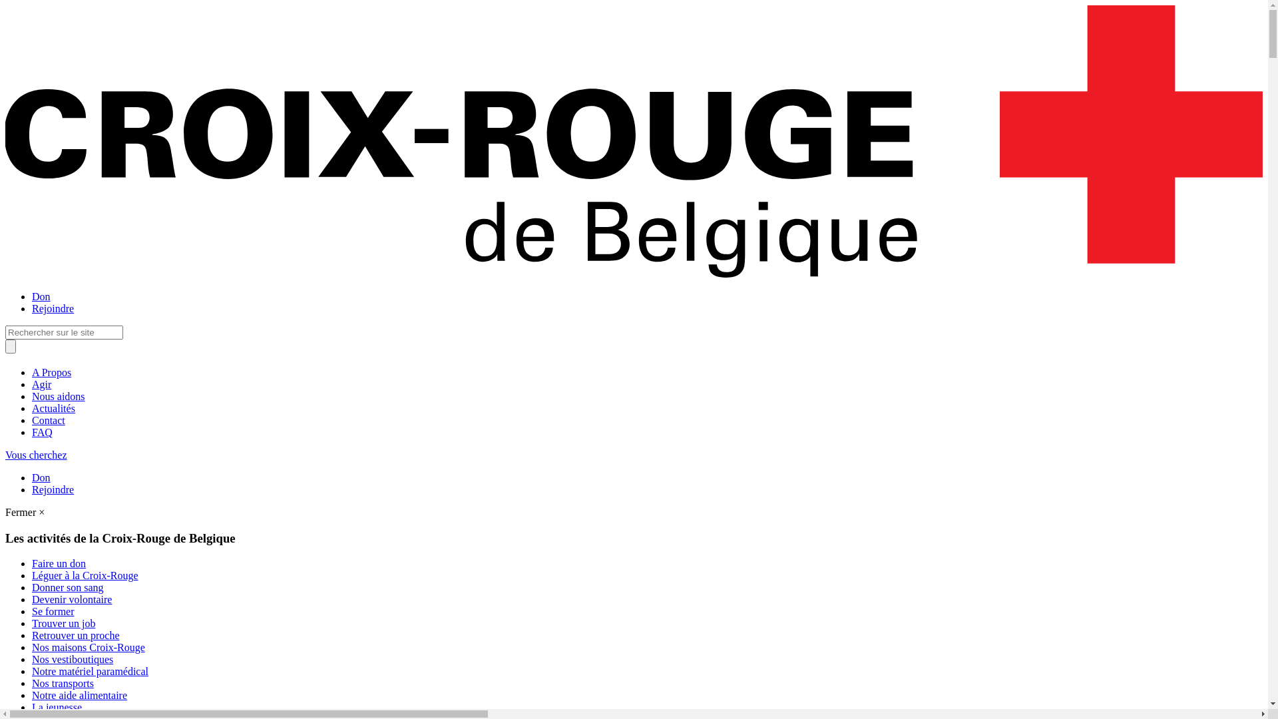 The image size is (1278, 719). Describe the element at coordinates (41, 385) in the screenshot. I see `Agir` at that location.